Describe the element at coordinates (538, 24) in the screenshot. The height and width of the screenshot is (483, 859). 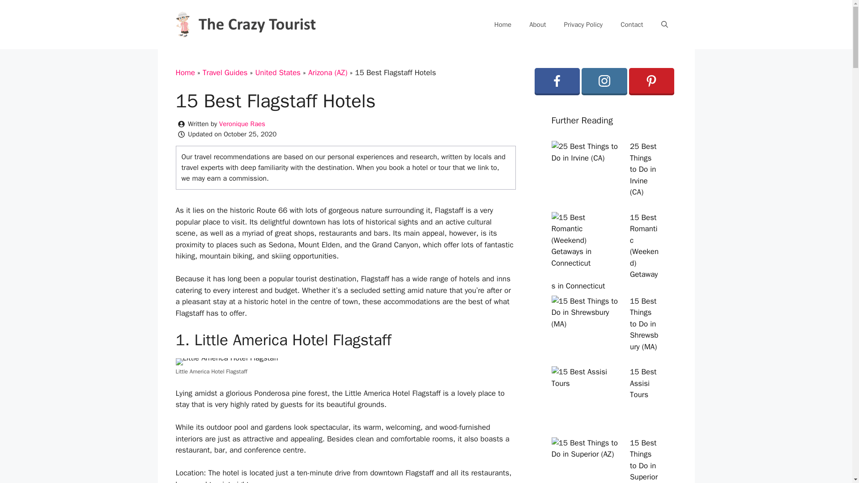
I see `About` at that location.